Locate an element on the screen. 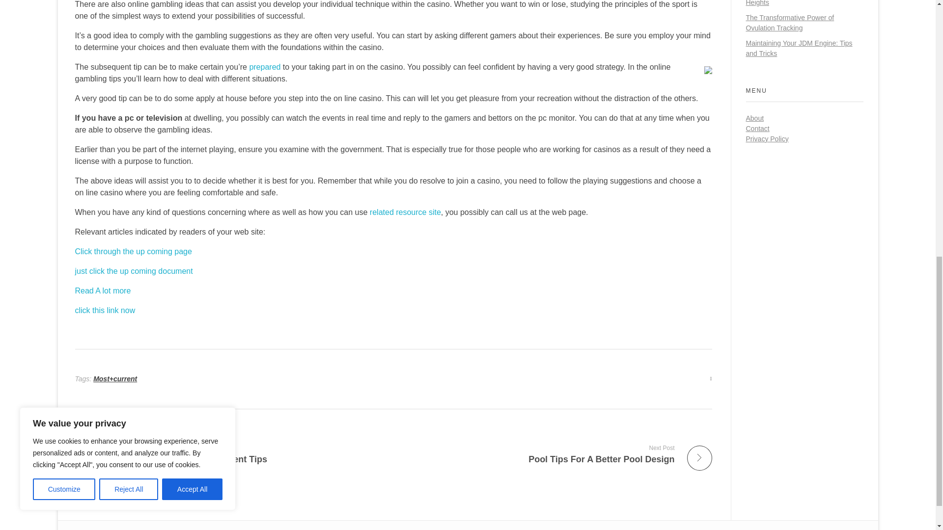 Image resolution: width=943 pixels, height=530 pixels. just click the up coming document is located at coordinates (133, 251).